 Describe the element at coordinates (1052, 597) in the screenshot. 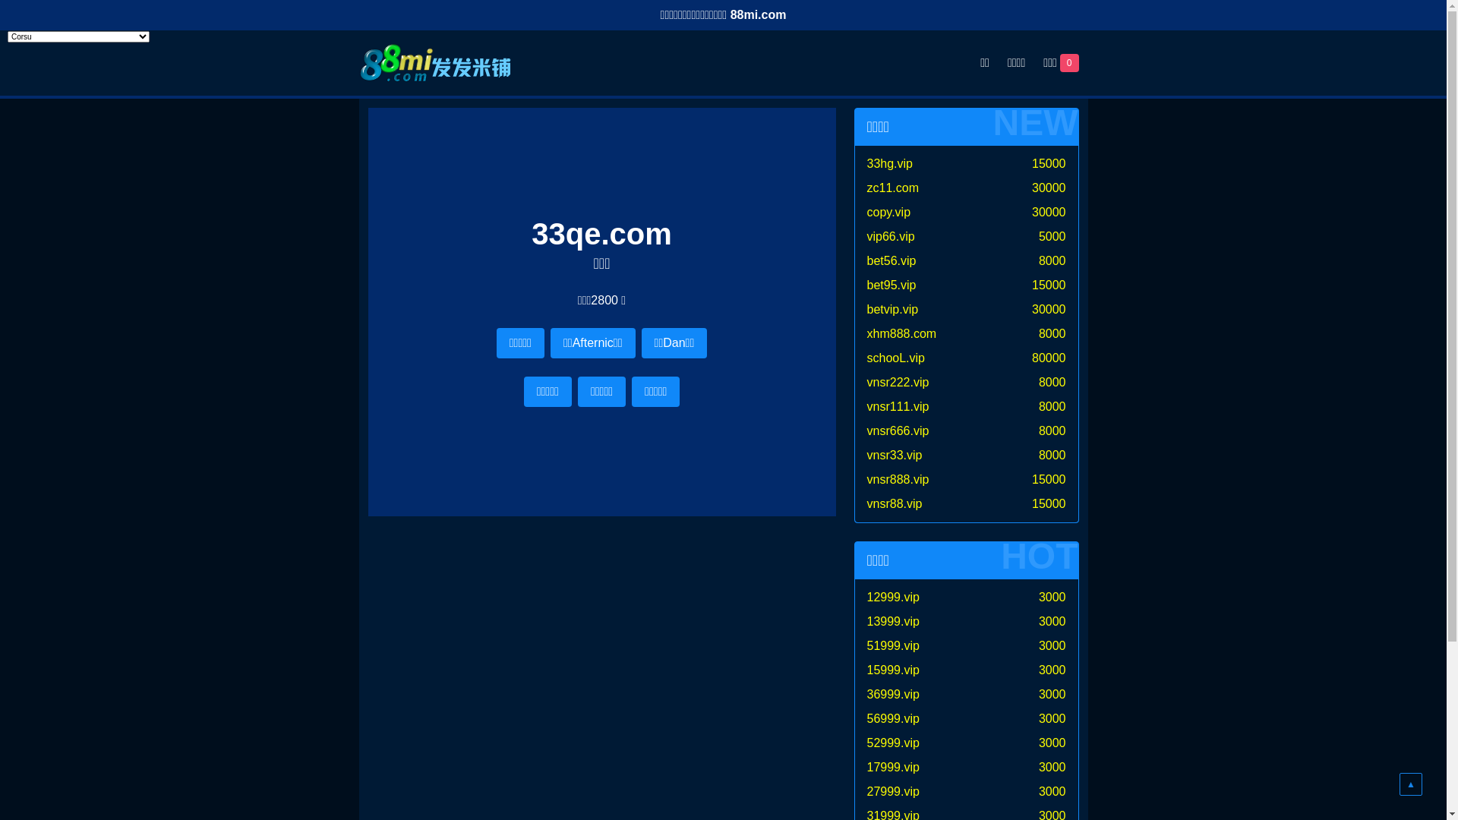

I see `3000` at that location.